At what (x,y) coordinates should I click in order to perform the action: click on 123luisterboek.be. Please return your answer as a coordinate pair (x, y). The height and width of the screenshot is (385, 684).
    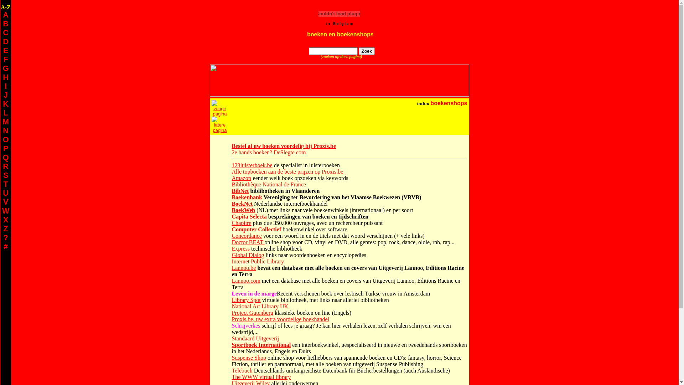
    Looking at the image, I should click on (252, 165).